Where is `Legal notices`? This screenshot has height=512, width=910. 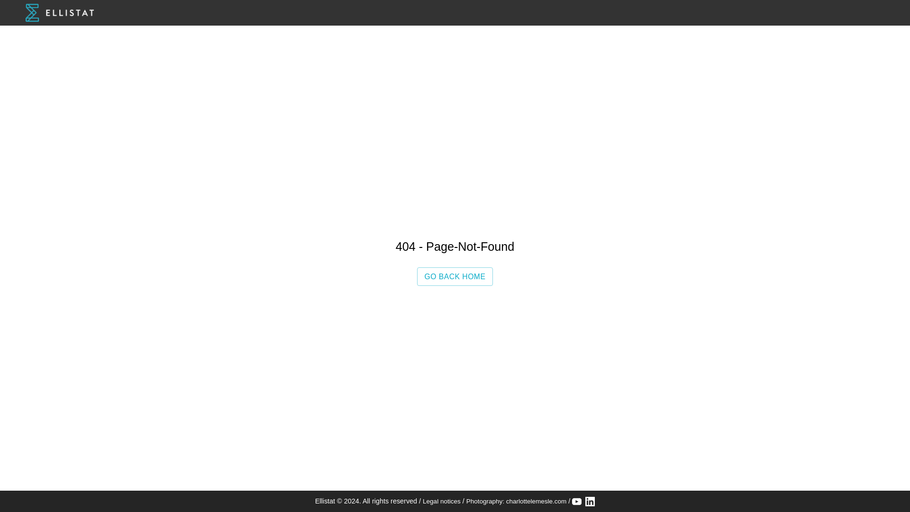
Legal notices is located at coordinates (442, 502).